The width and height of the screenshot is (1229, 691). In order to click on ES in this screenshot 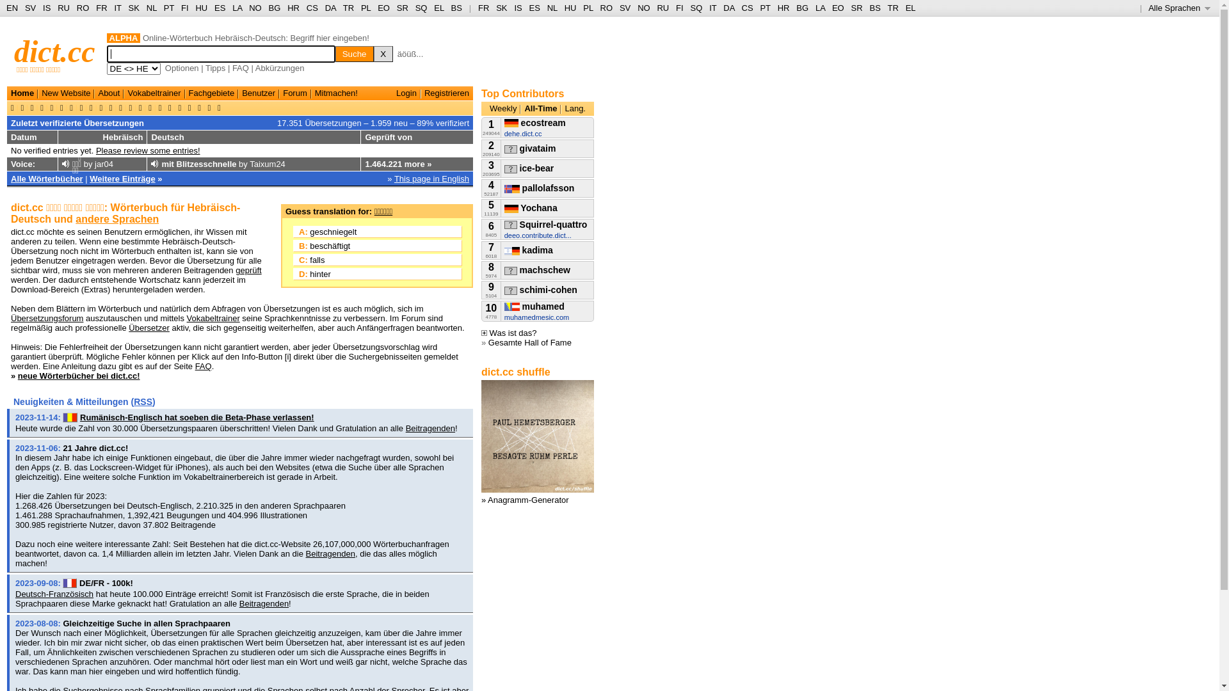, I will do `click(220, 8)`.